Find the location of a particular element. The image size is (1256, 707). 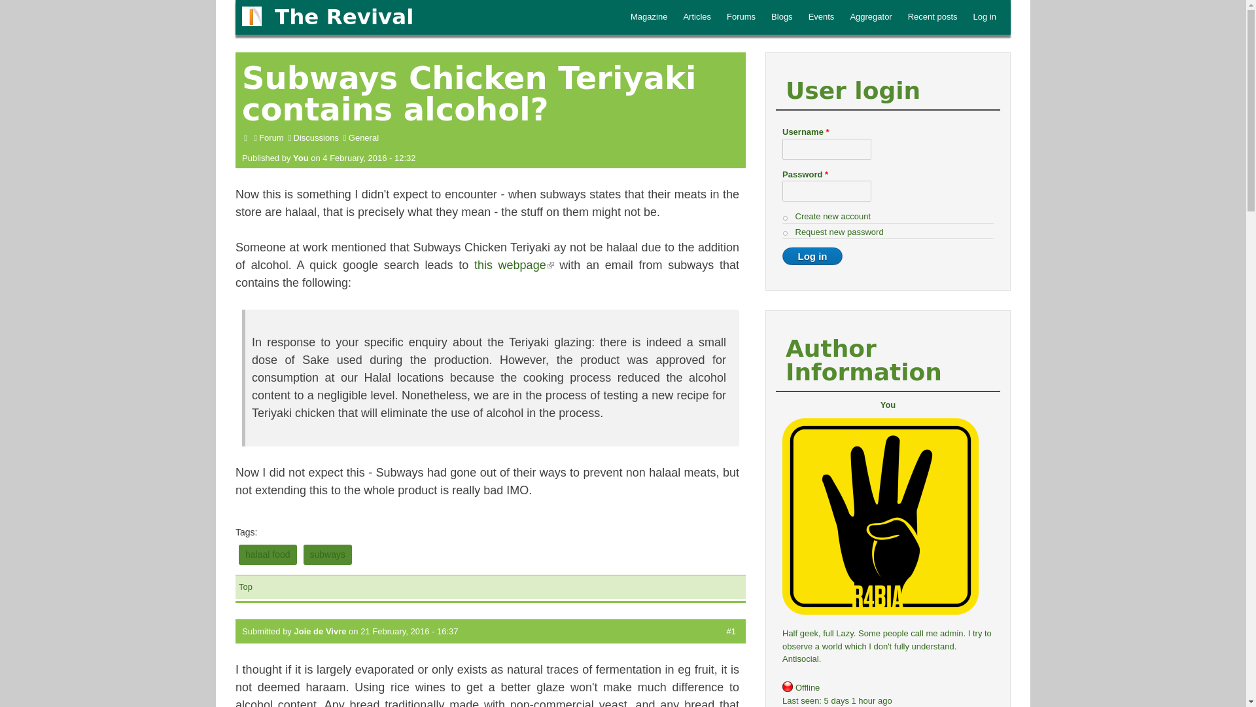

View user profile. is located at coordinates (320, 631).